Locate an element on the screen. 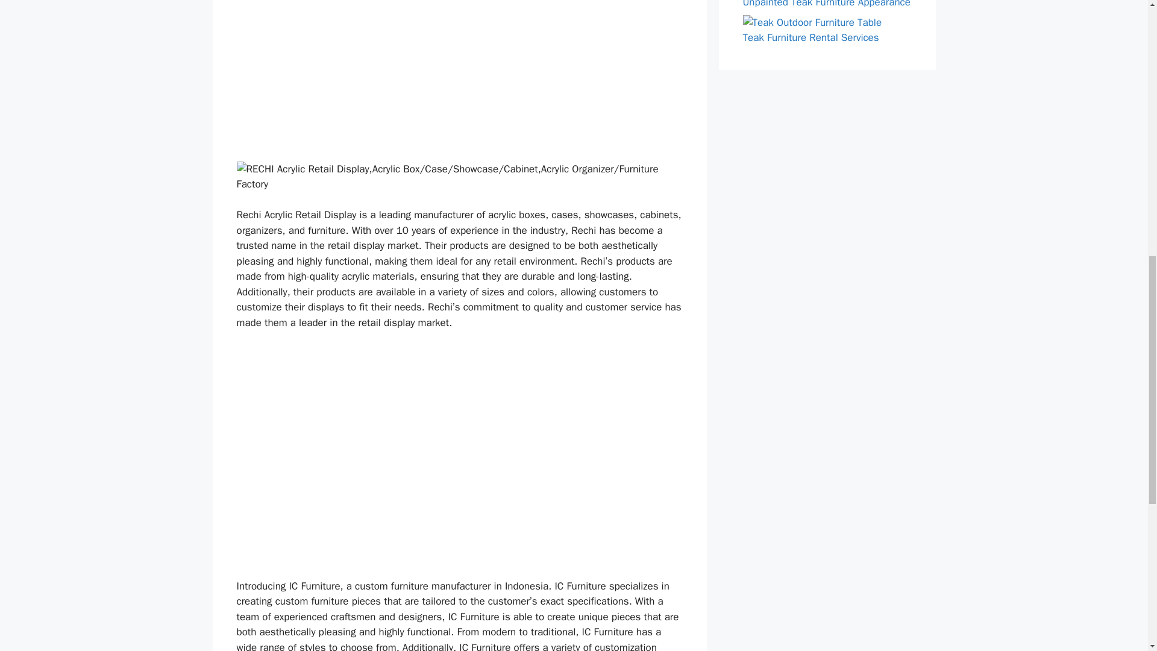  Unpainted Teak Furniture Appearance is located at coordinates (826, 4).